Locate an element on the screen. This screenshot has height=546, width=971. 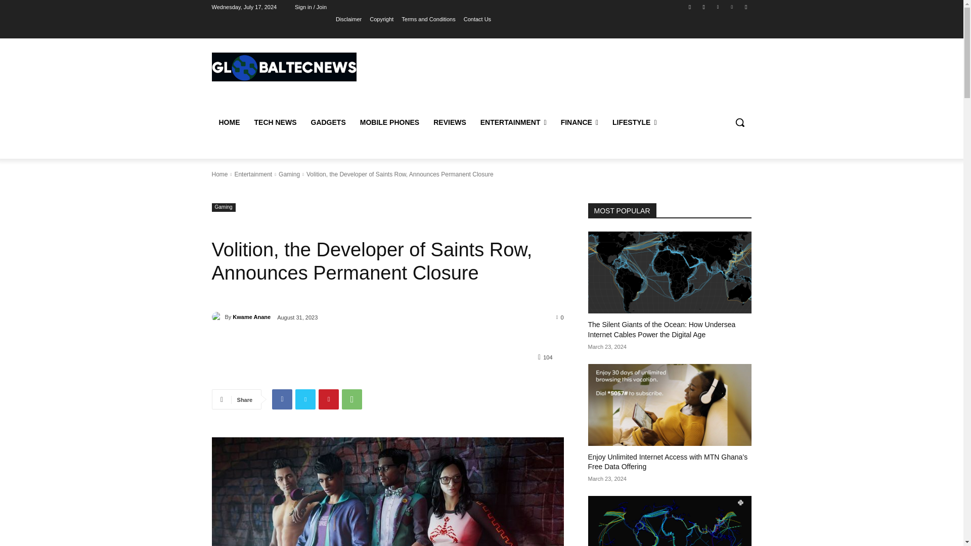
View all posts in Entertainment is located at coordinates (253, 174).